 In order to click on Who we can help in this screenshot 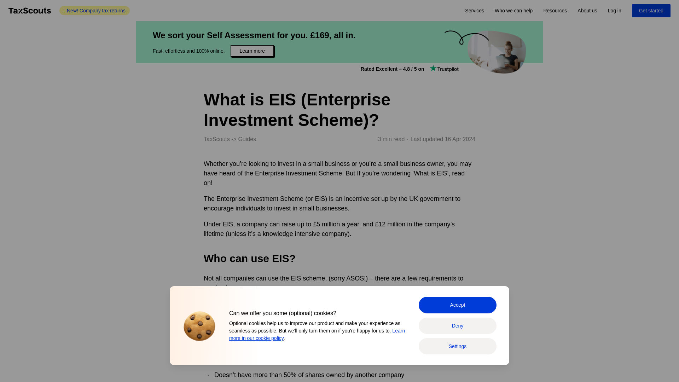, I will do `click(513, 11)`.